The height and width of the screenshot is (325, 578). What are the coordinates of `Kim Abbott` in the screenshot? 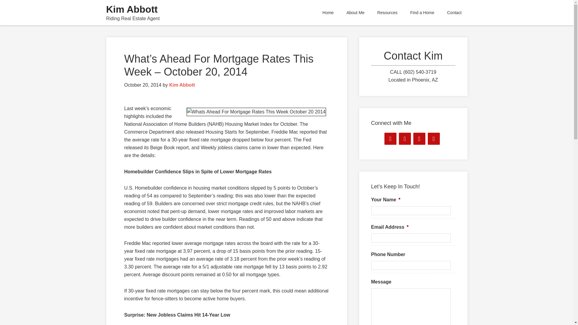 It's located at (131, 9).